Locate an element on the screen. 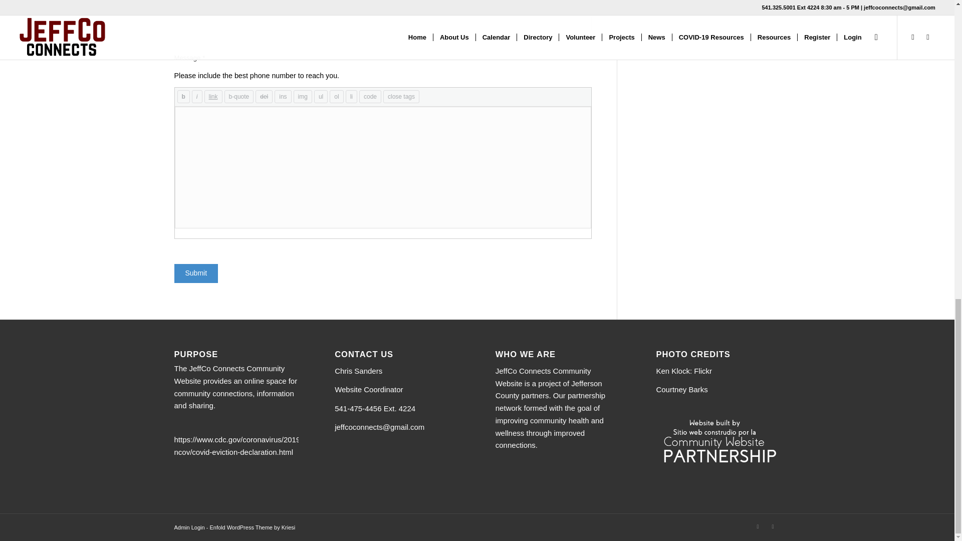 The width and height of the screenshot is (962, 541). Close all open tags is located at coordinates (401, 97).